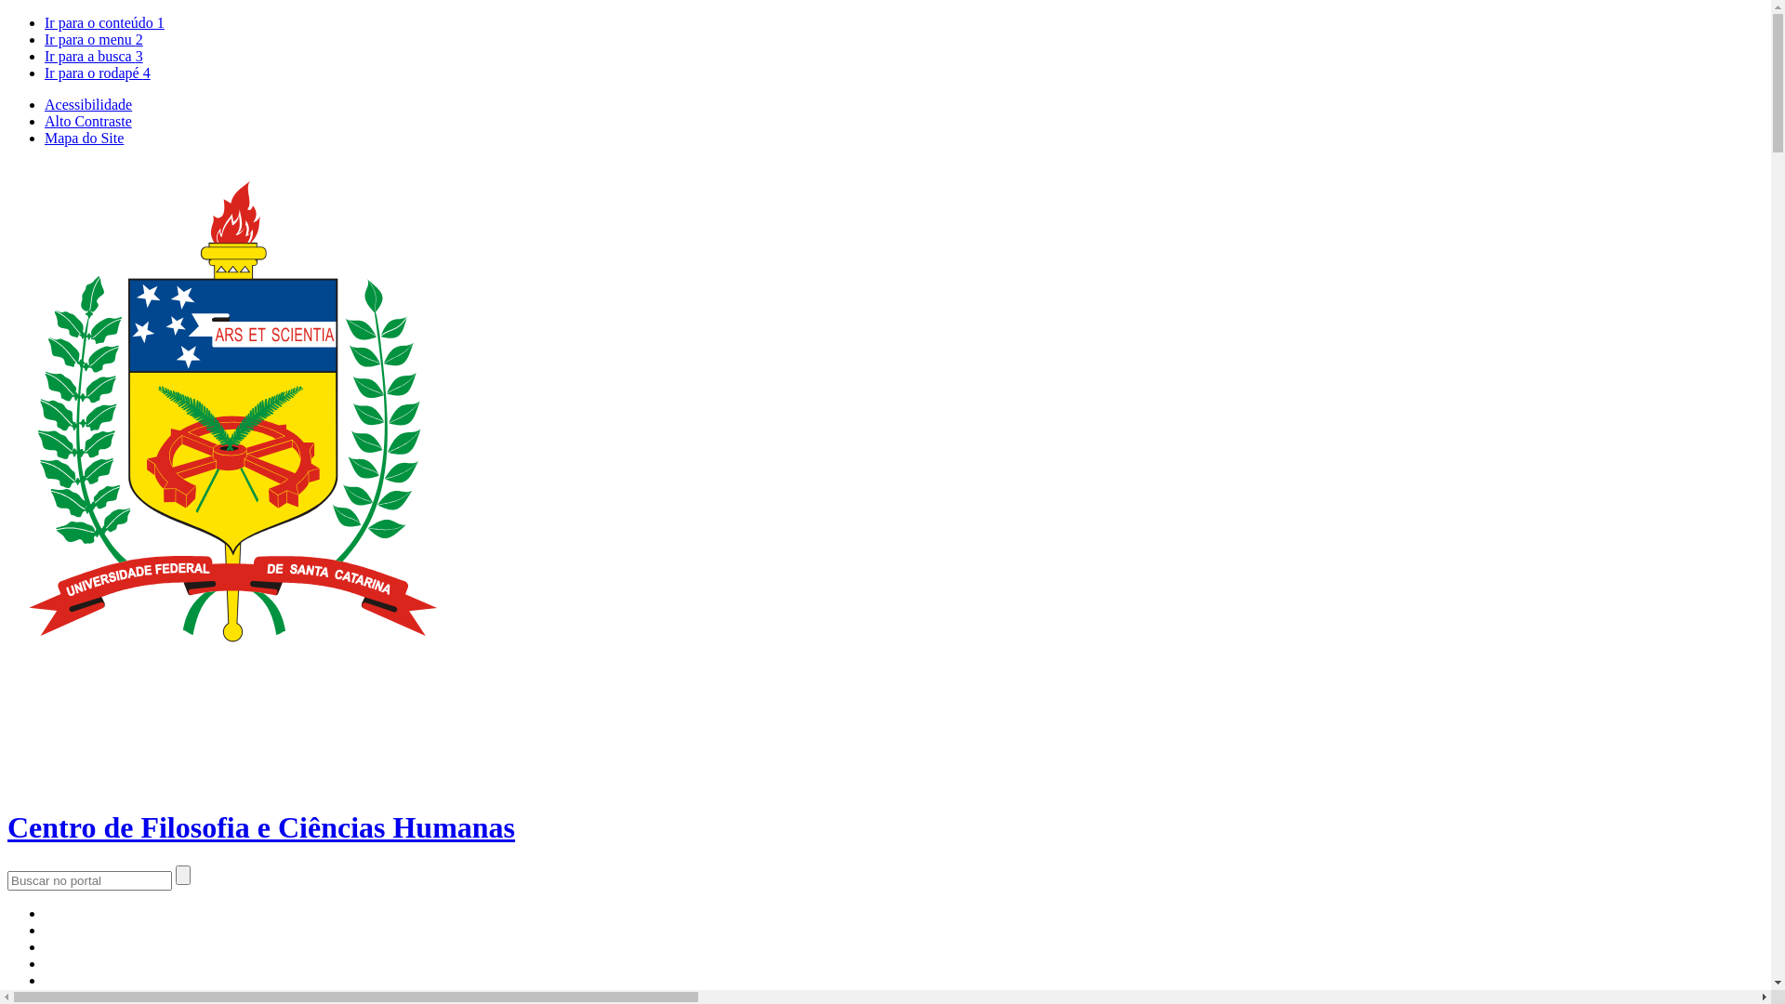  I want to click on Mapa do Site, so click(84, 138).